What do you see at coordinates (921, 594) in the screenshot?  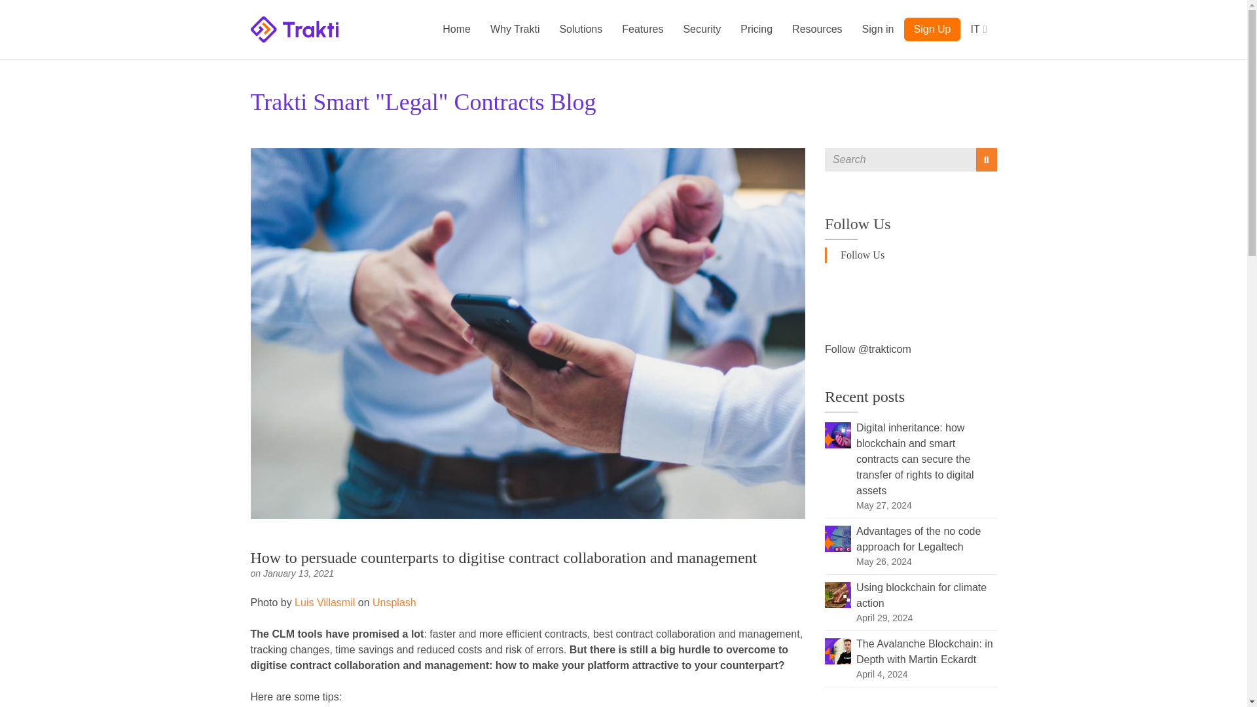 I see `Using blockchain for climate action` at bounding box center [921, 594].